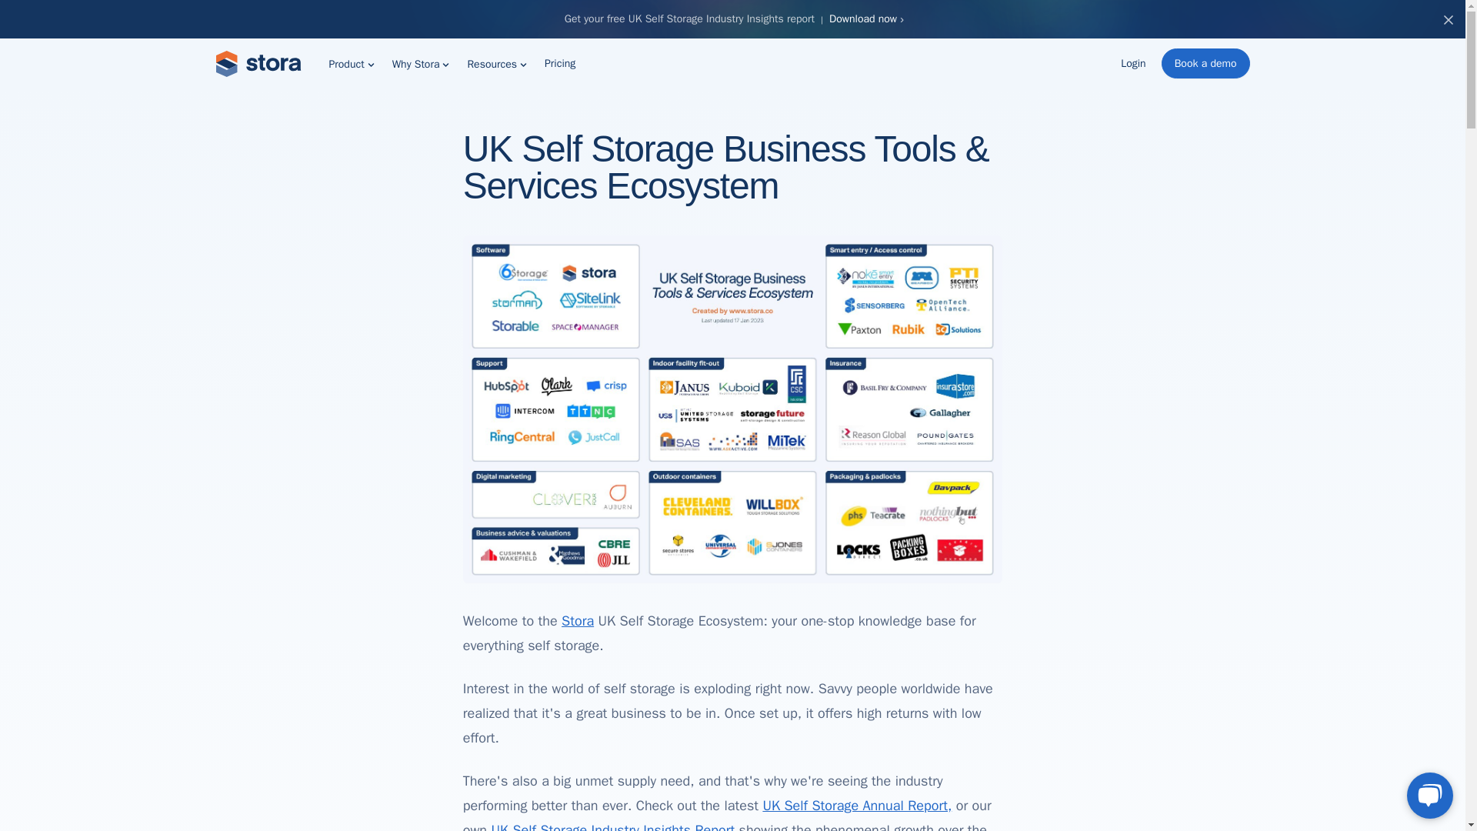  Describe the element at coordinates (1205, 63) in the screenshot. I see `Book a demo with Stora` at that location.